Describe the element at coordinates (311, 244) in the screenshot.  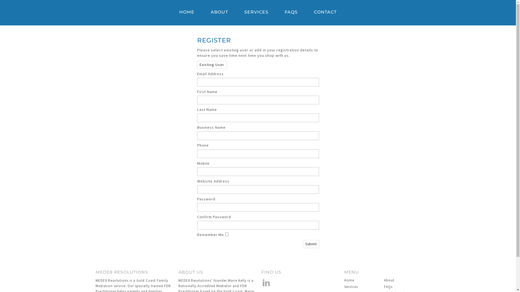
I see `Submit` at that location.